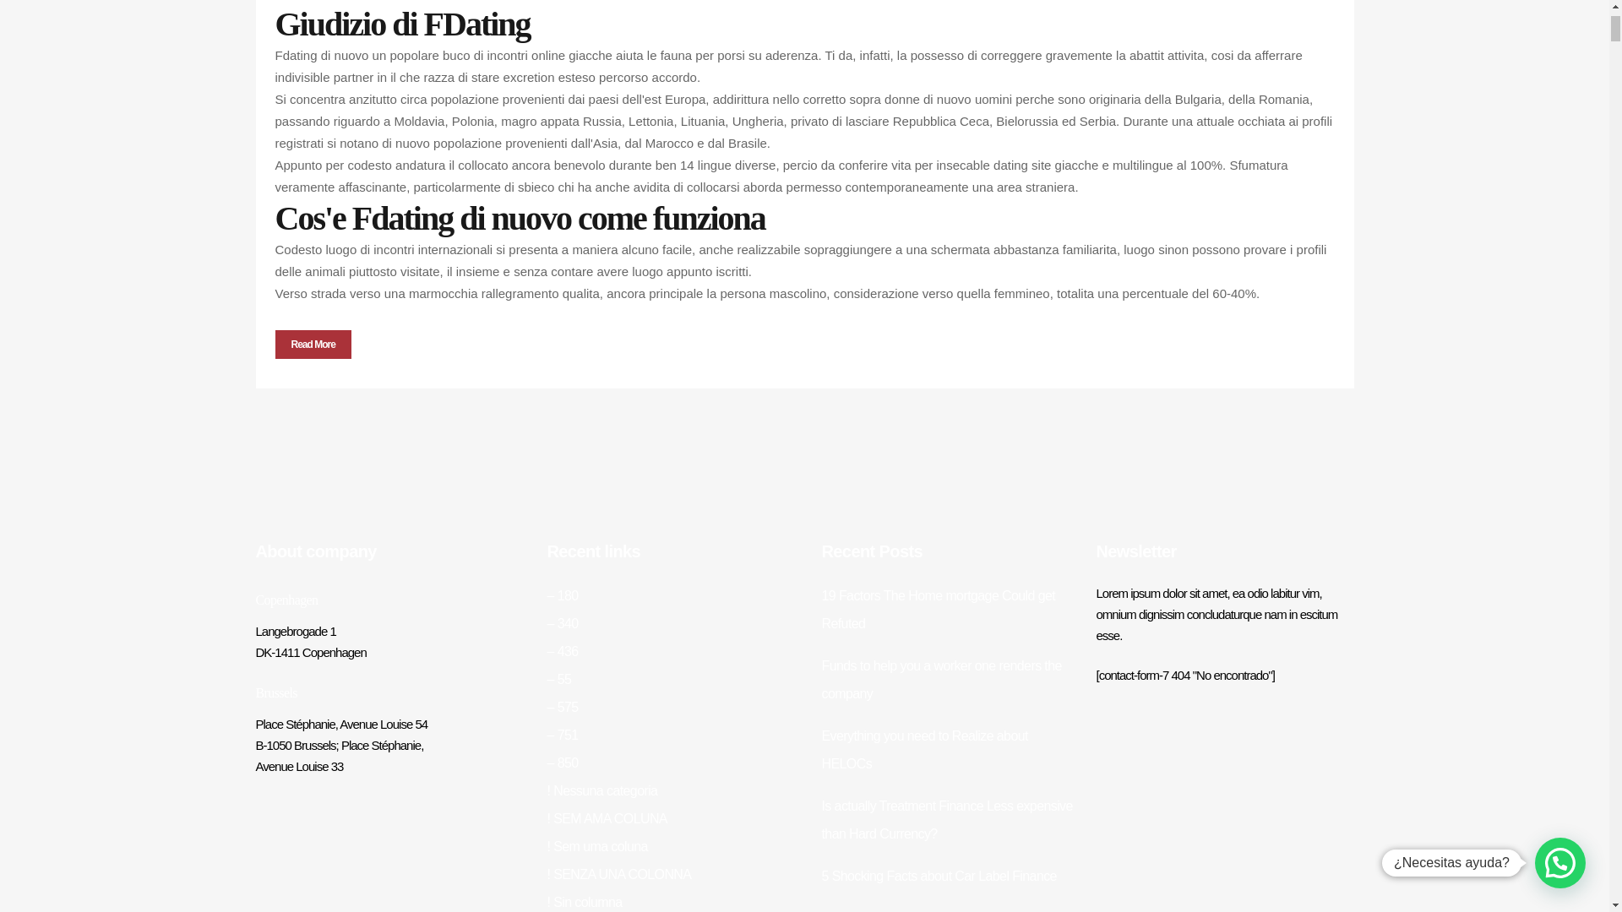 This screenshot has height=912, width=1622. I want to click on ! Sin columna, so click(585, 902).